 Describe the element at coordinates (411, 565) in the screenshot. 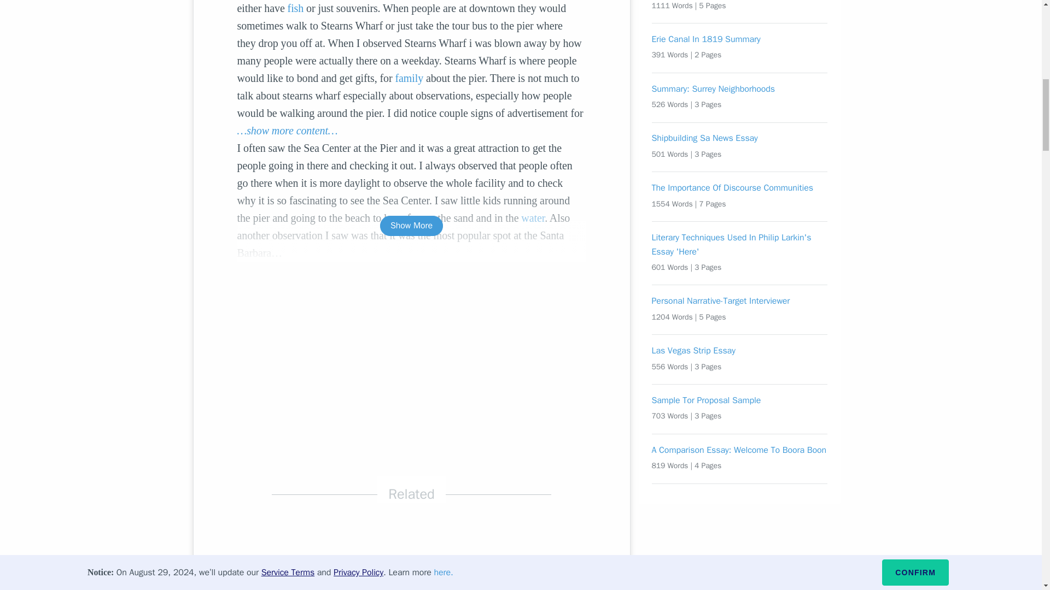

I see `Raystown Lake Research Paper` at that location.